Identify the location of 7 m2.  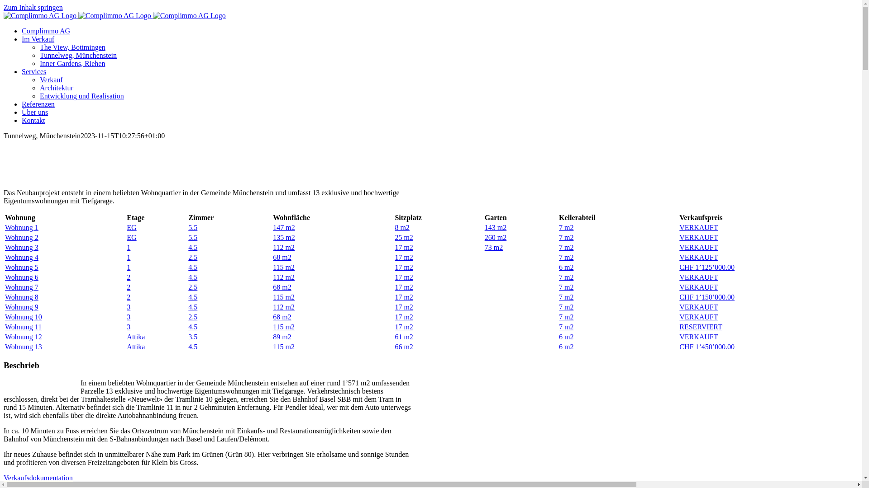
(566, 287).